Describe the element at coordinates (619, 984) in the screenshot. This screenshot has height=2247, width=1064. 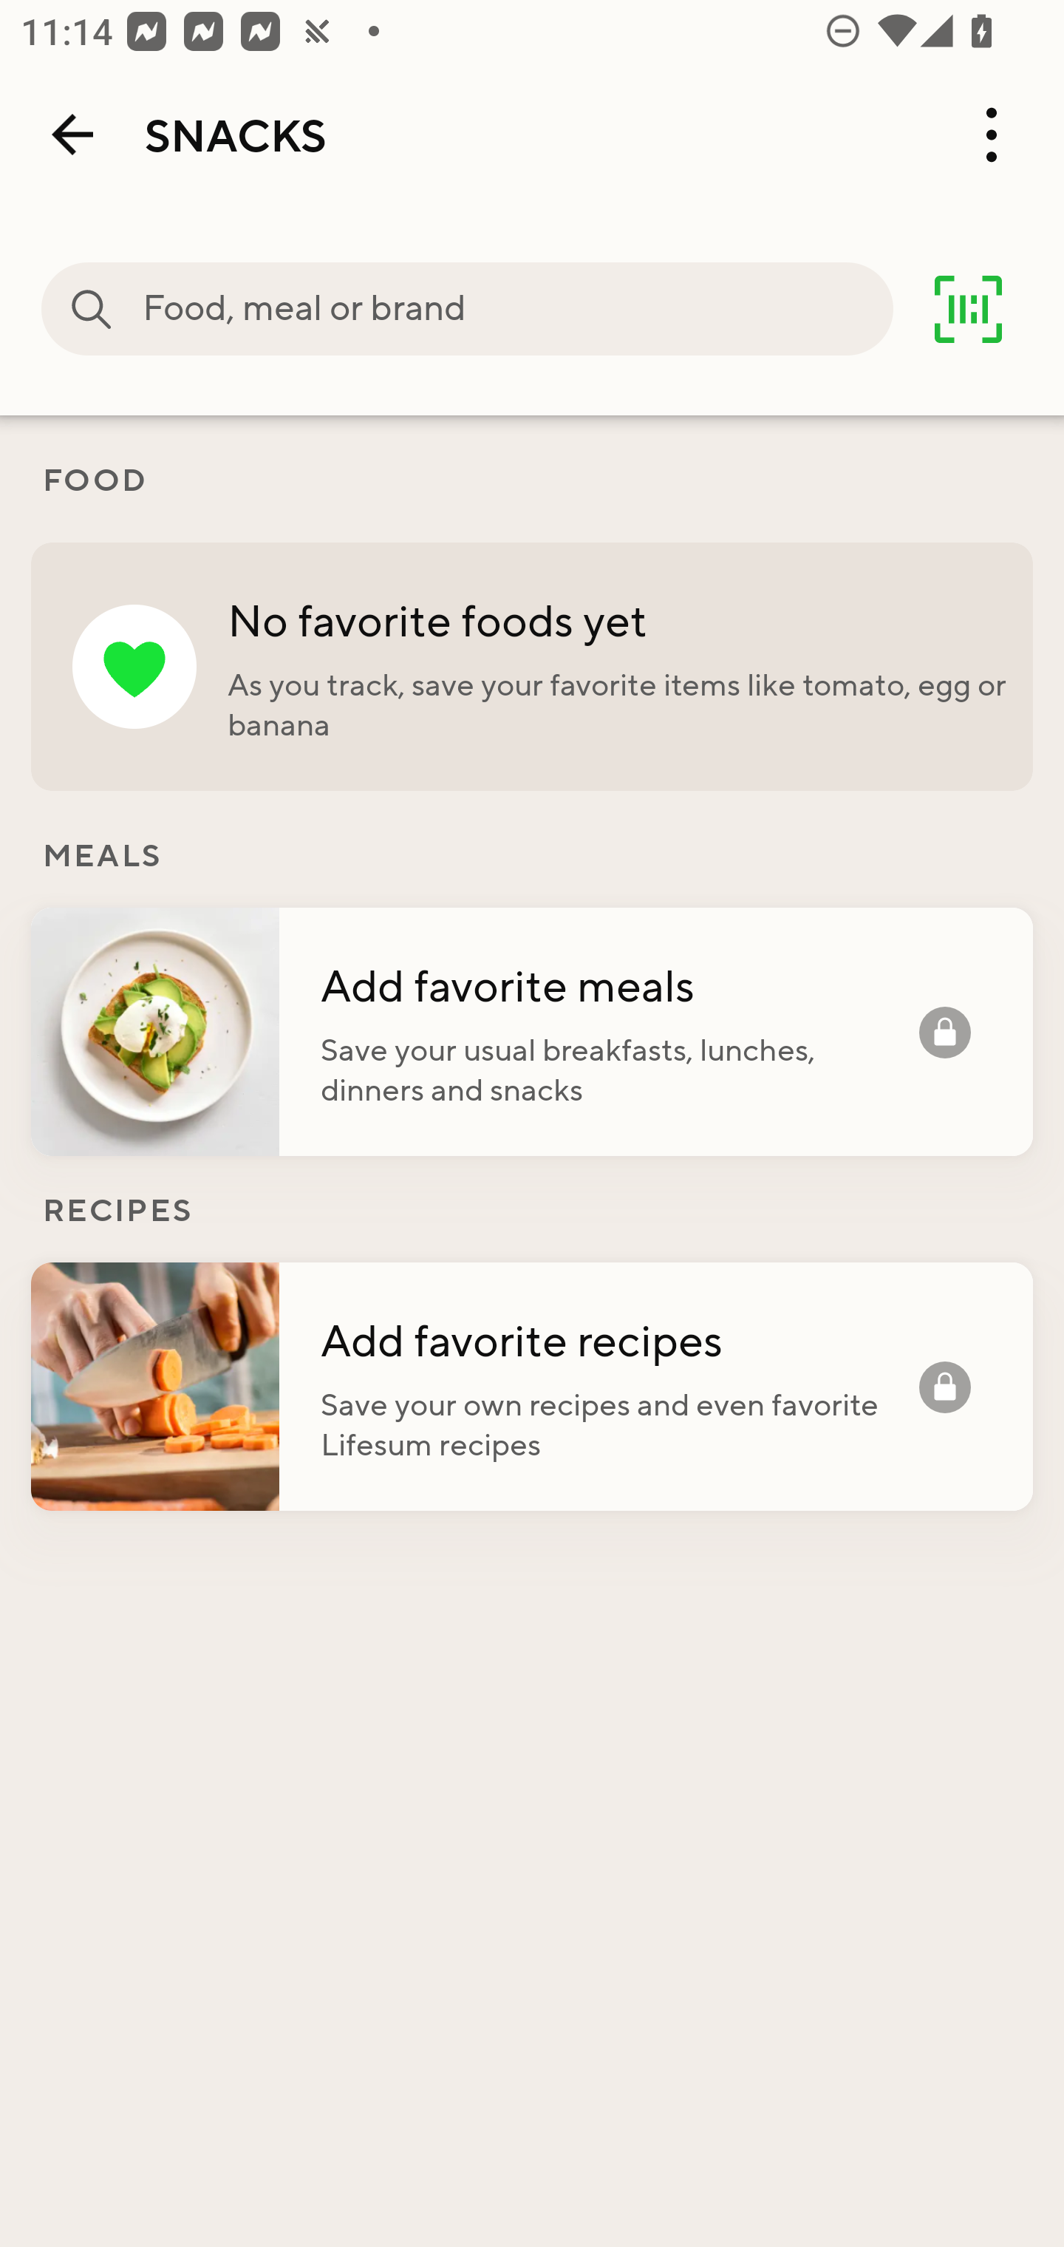
I see `Add favorite meals` at that location.